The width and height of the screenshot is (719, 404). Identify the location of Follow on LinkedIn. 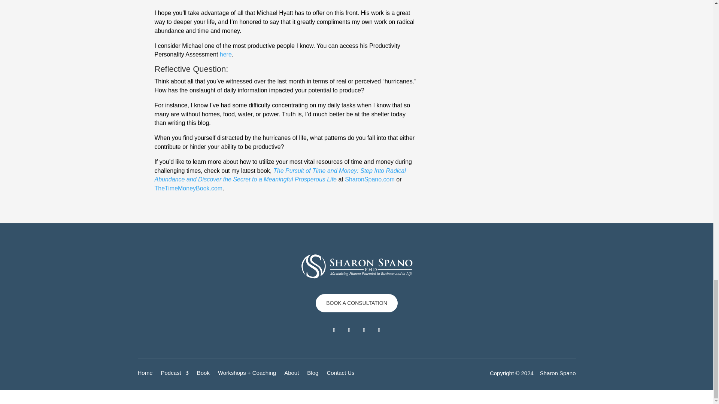
(334, 330).